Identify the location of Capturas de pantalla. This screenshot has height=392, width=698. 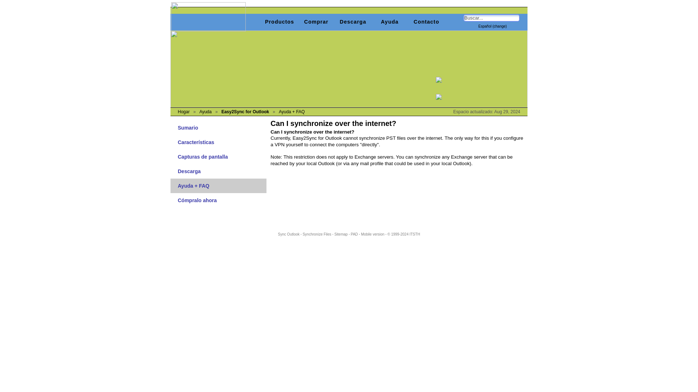
(222, 157).